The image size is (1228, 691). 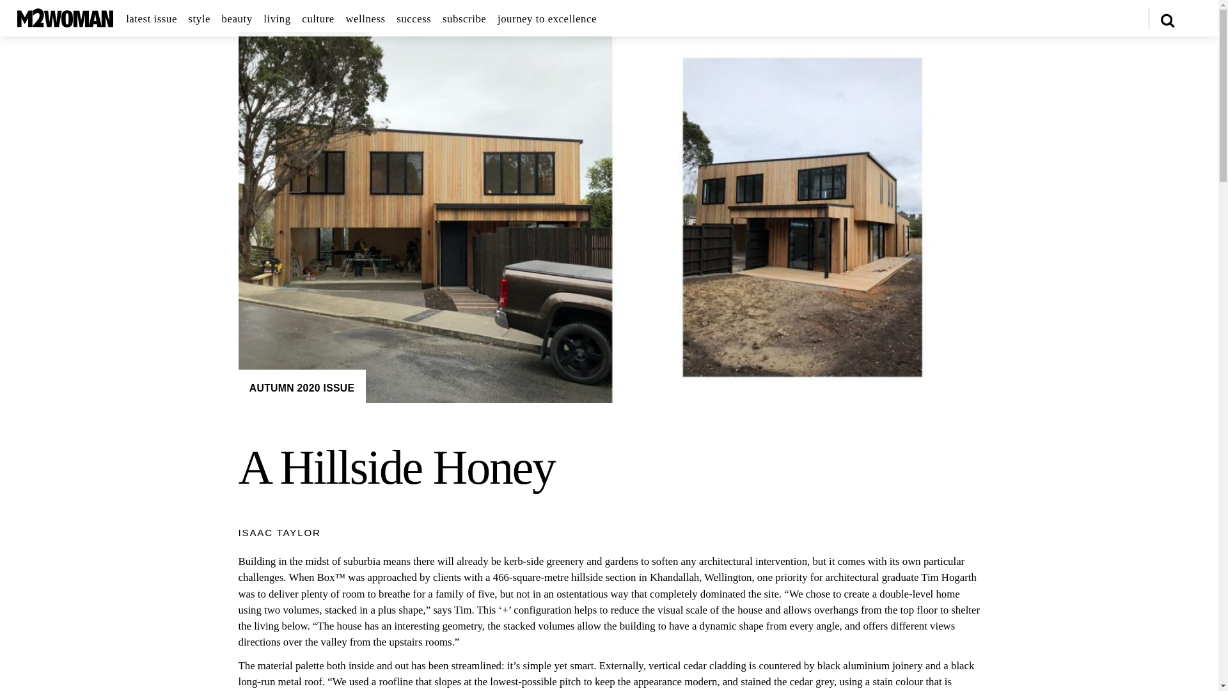 What do you see at coordinates (397, 467) in the screenshot?
I see `A Hillside Honey` at bounding box center [397, 467].